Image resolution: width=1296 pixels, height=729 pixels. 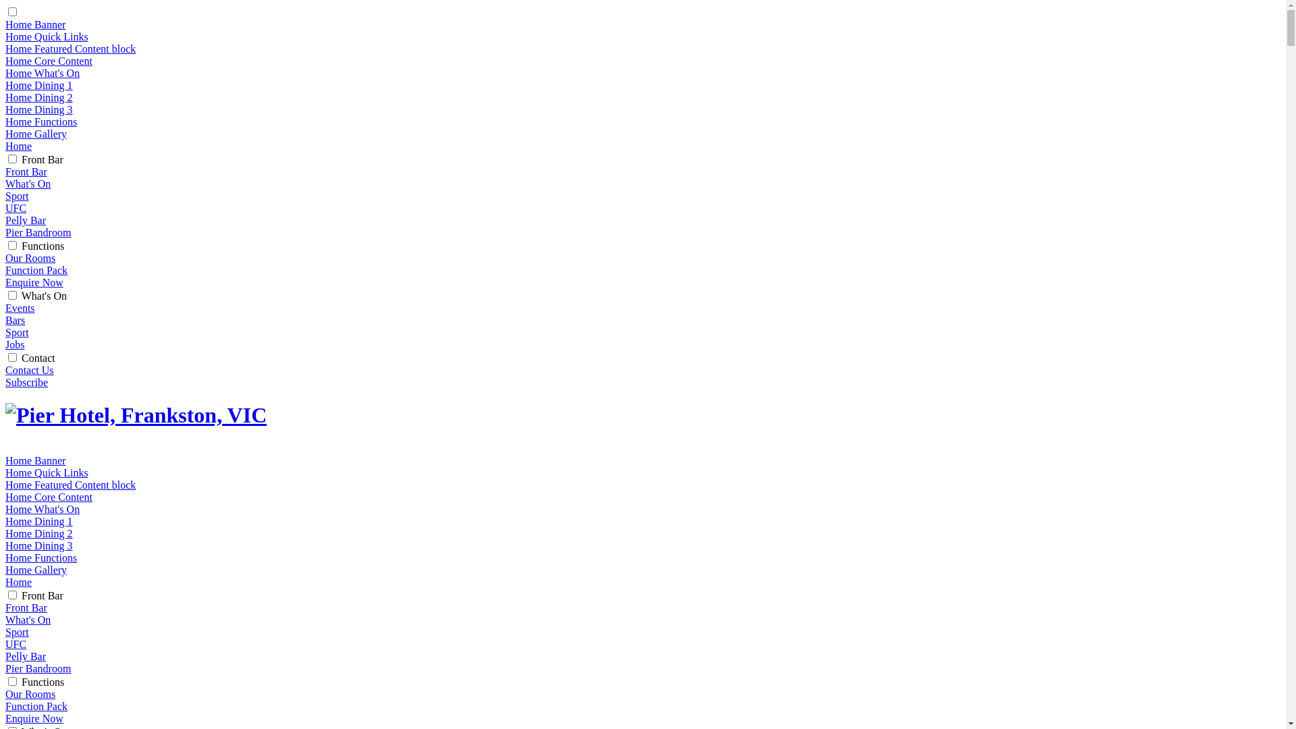 What do you see at coordinates (36, 570) in the screenshot?
I see `Home Gallery` at bounding box center [36, 570].